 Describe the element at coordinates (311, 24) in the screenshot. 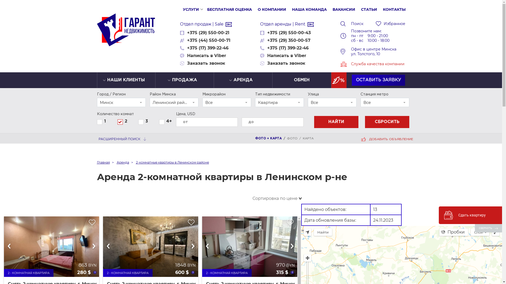

I see `Long-time rental in Minsk for foreign residents` at that location.